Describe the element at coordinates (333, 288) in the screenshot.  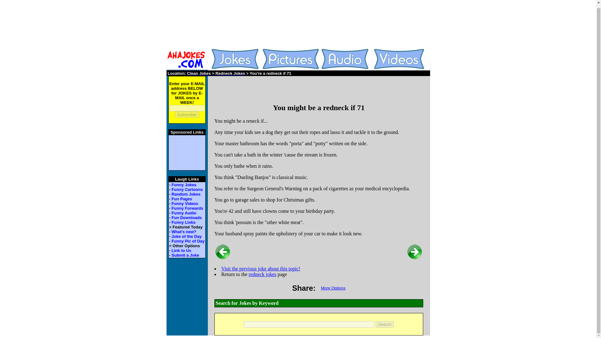
I see `More Options` at that location.